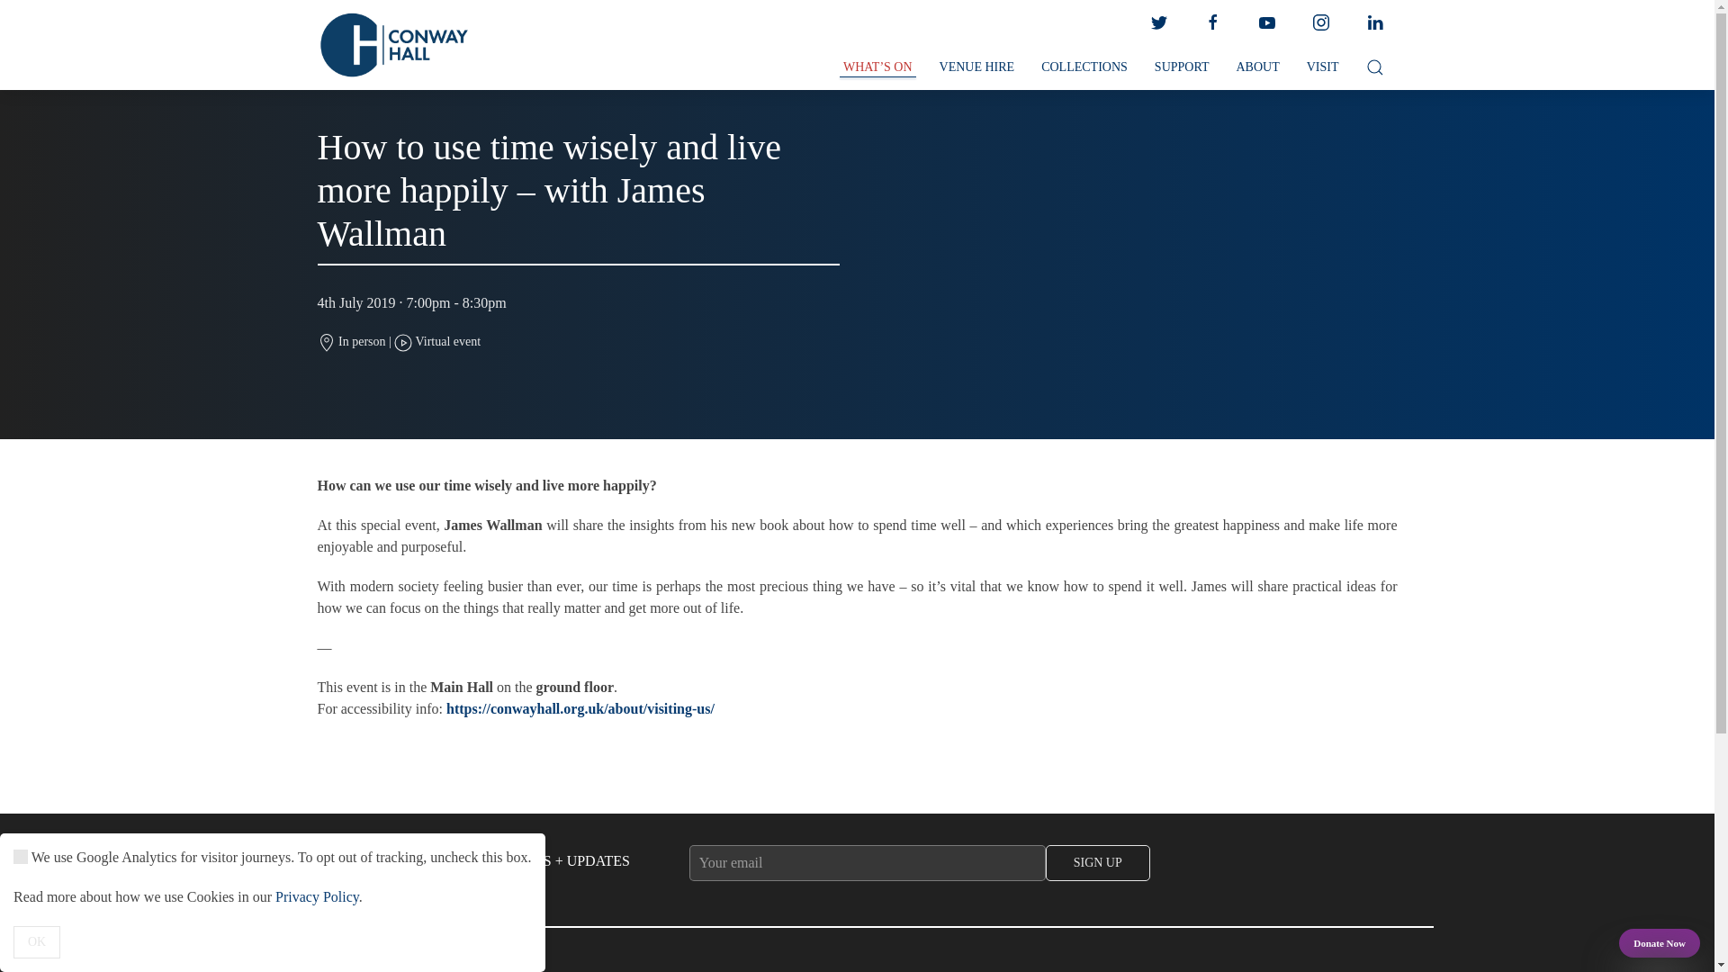 Image resolution: width=1728 pixels, height=972 pixels. Describe the element at coordinates (317, 896) in the screenshot. I see `Privacy Policy` at that location.